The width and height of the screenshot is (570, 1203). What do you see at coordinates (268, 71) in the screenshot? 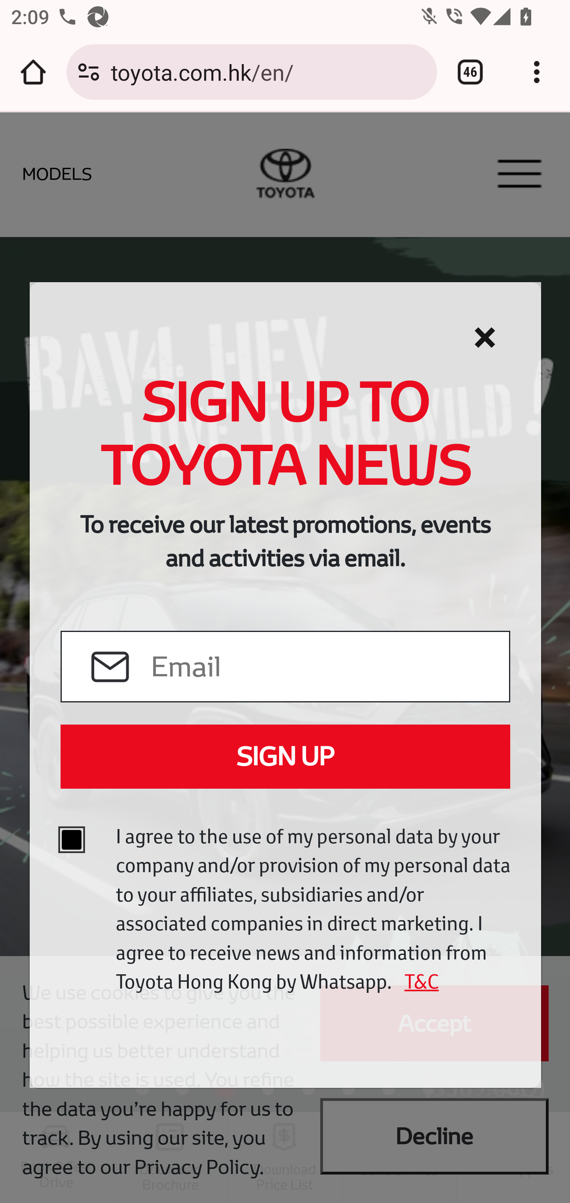
I see `toyota.com.hk/en/` at bounding box center [268, 71].